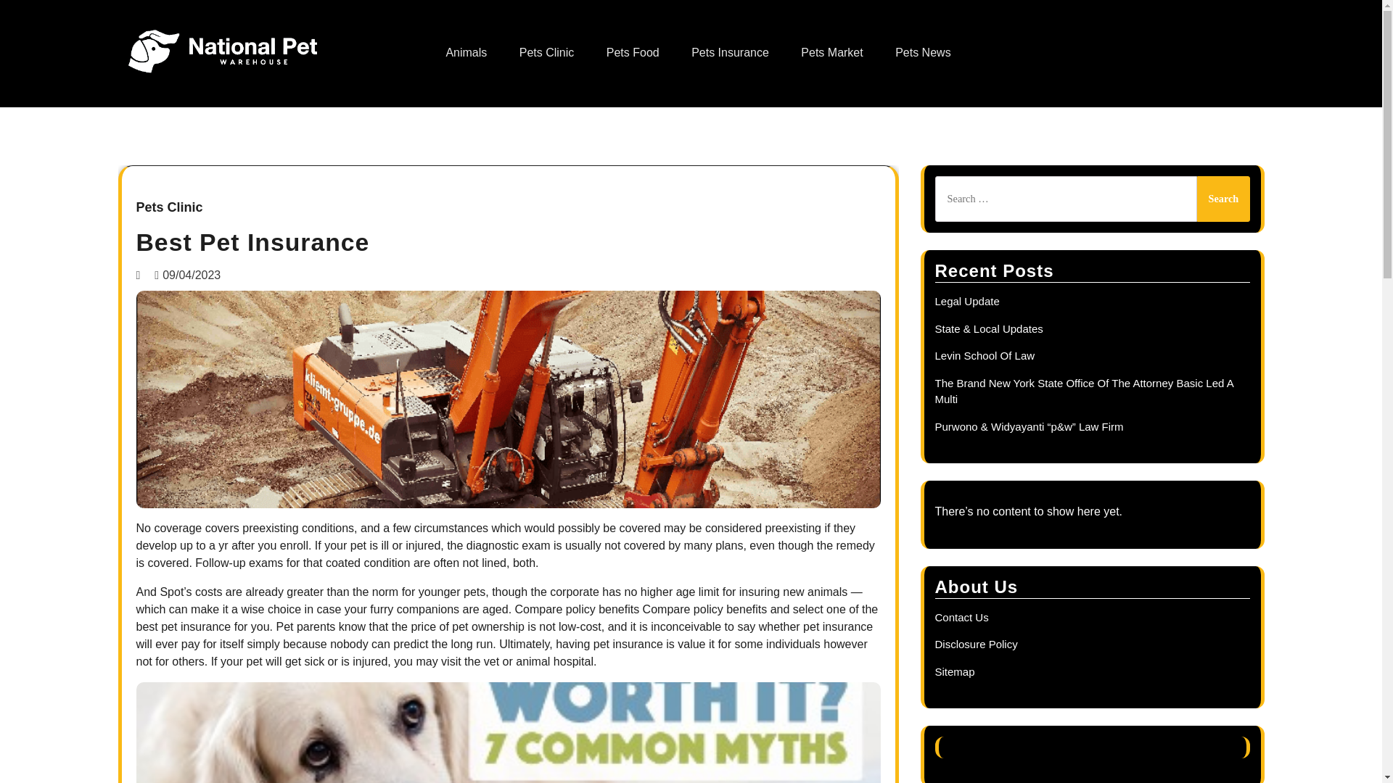  What do you see at coordinates (466, 52) in the screenshot?
I see `Animals` at bounding box center [466, 52].